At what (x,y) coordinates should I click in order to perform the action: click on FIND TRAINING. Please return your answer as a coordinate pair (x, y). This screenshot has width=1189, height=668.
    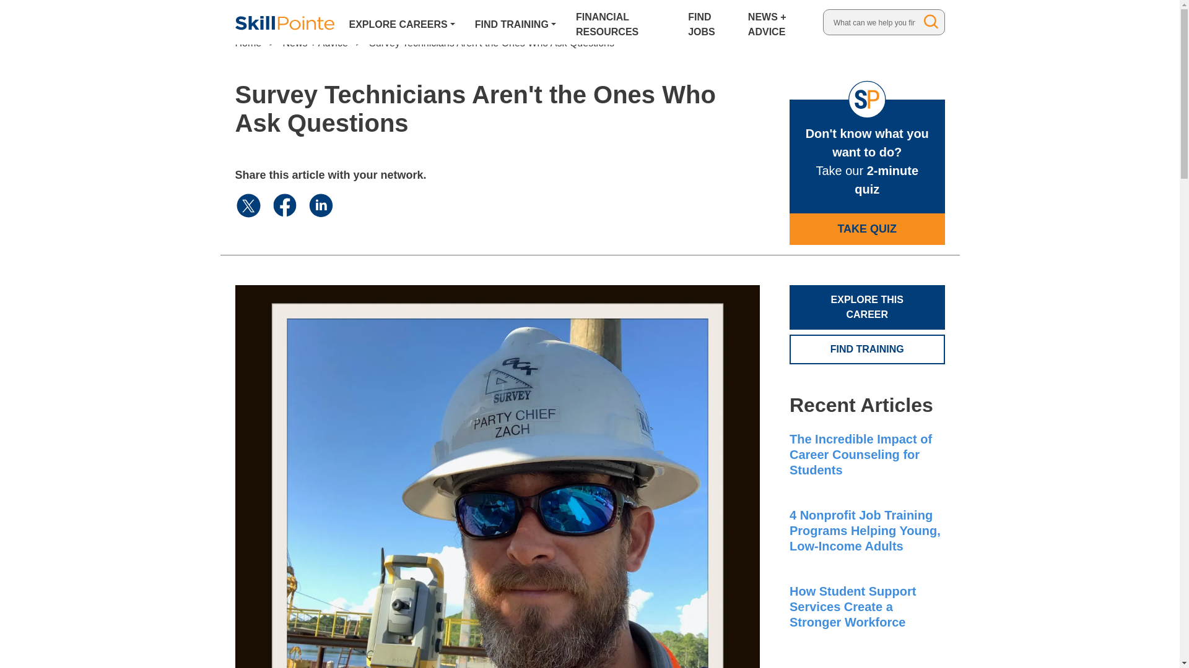
    Looking at the image, I should click on (515, 22).